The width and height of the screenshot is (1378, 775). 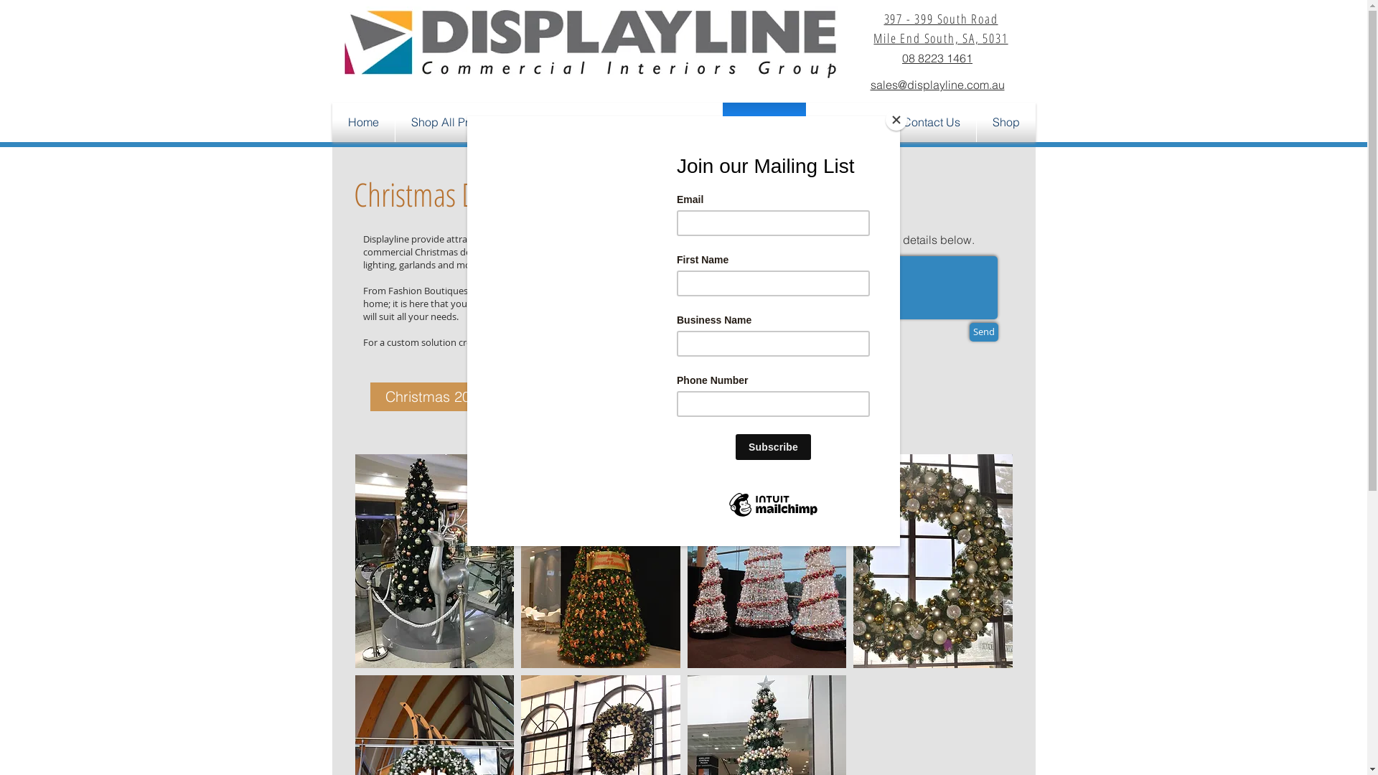 I want to click on sales@displayline.com.au, so click(x=937, y=85).